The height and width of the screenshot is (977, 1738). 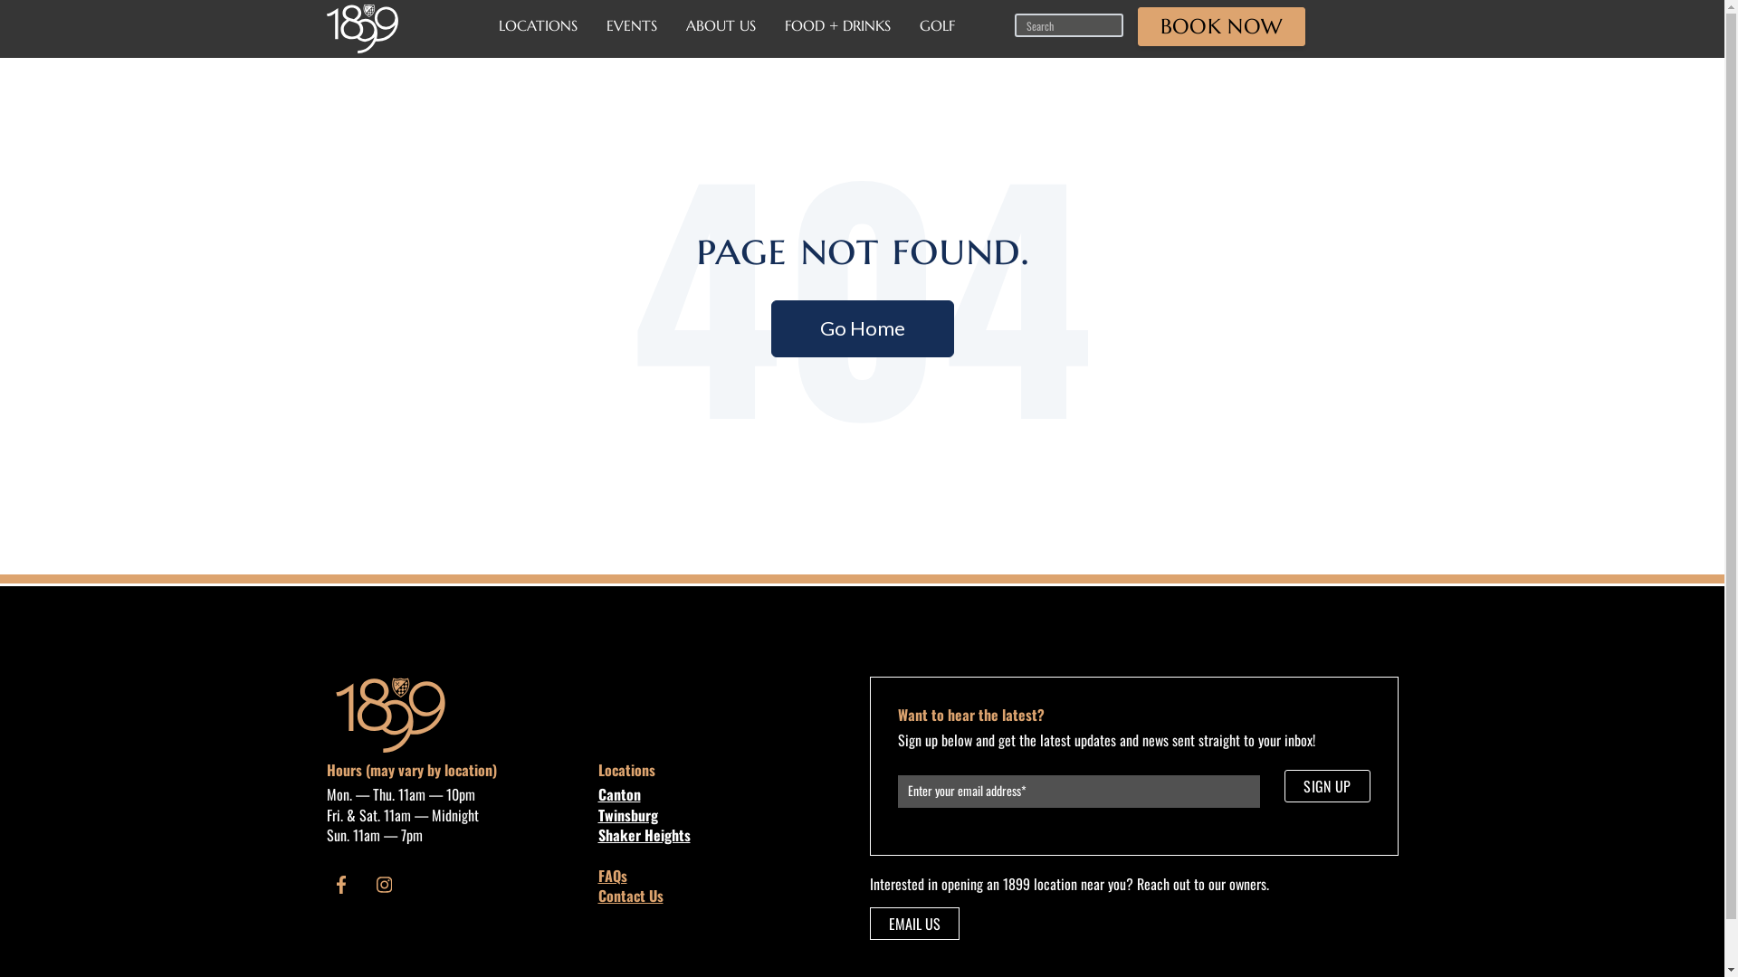 What do you see at coordinates (726, 835) in the screenshot?
I see `Shaker Heights` at bounding box center [726, 835].